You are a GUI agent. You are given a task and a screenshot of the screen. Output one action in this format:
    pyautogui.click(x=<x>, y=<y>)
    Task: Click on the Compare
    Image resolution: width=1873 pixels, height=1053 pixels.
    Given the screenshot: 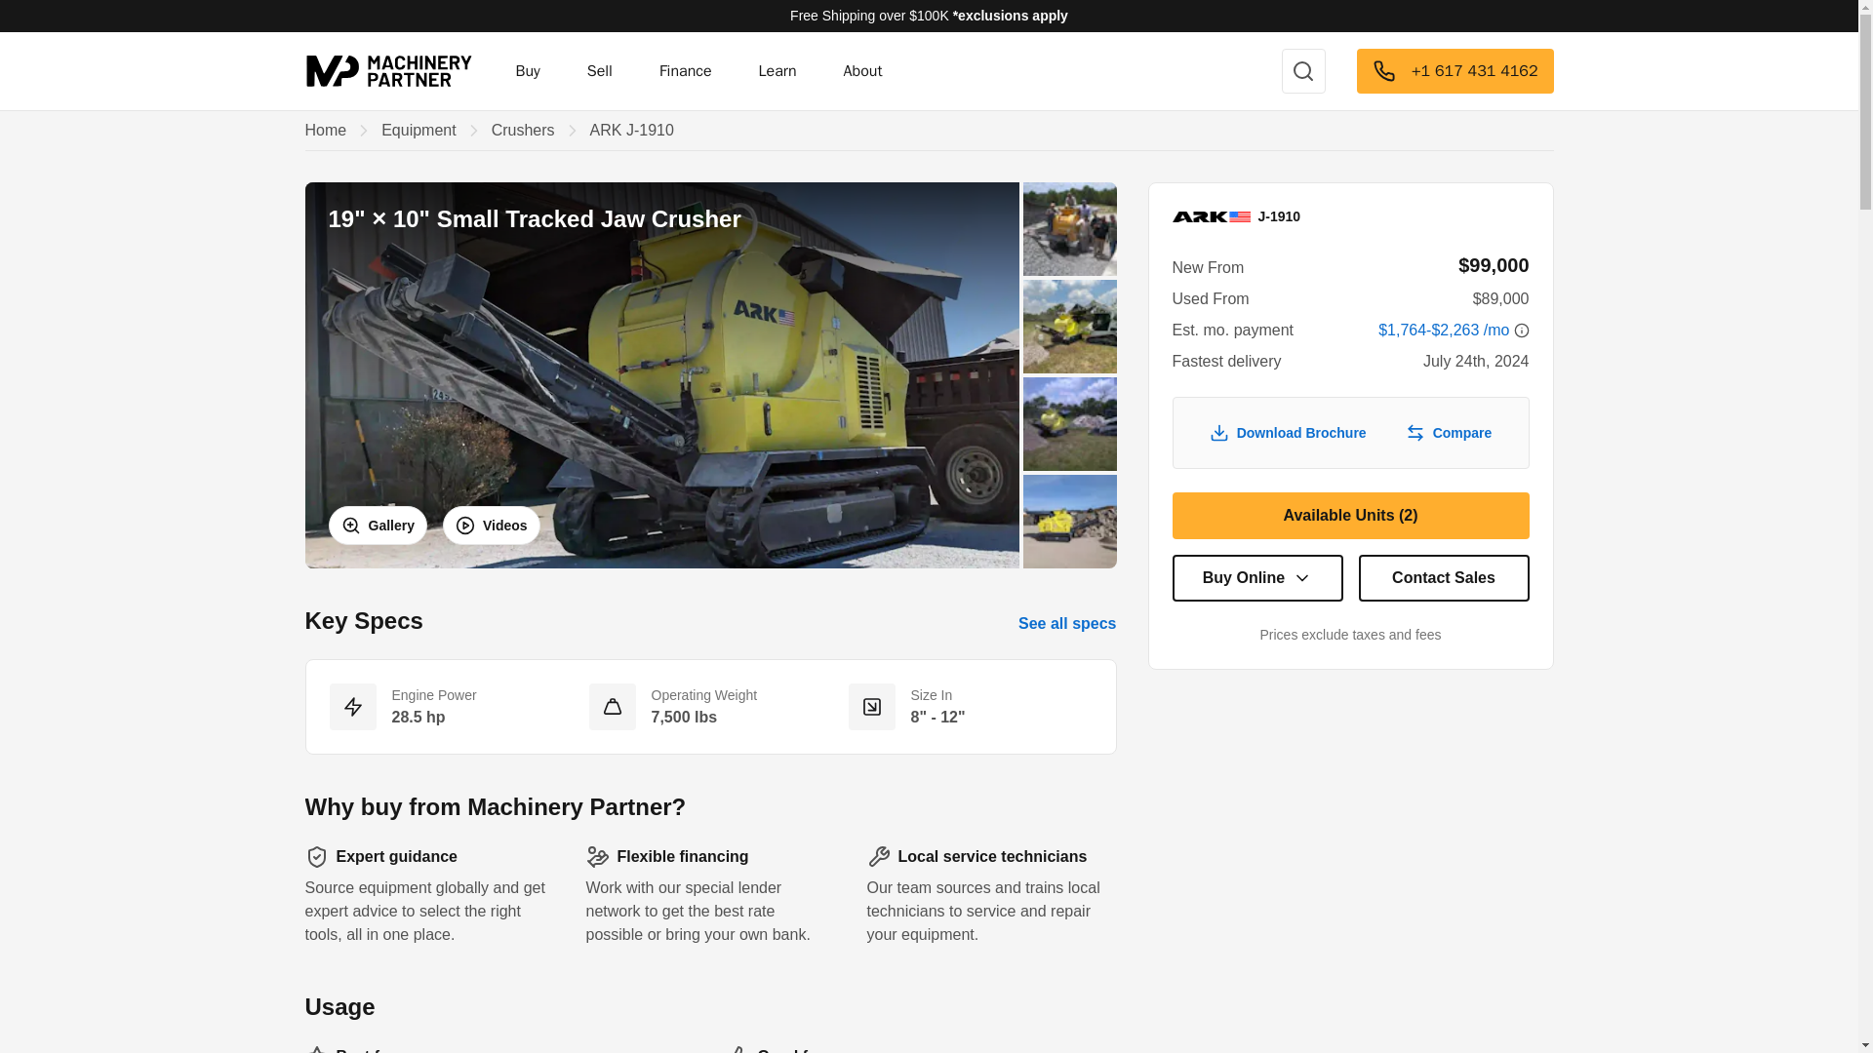 What is the action you would take?
    pyautogui.click(x=1448, y=433)
    